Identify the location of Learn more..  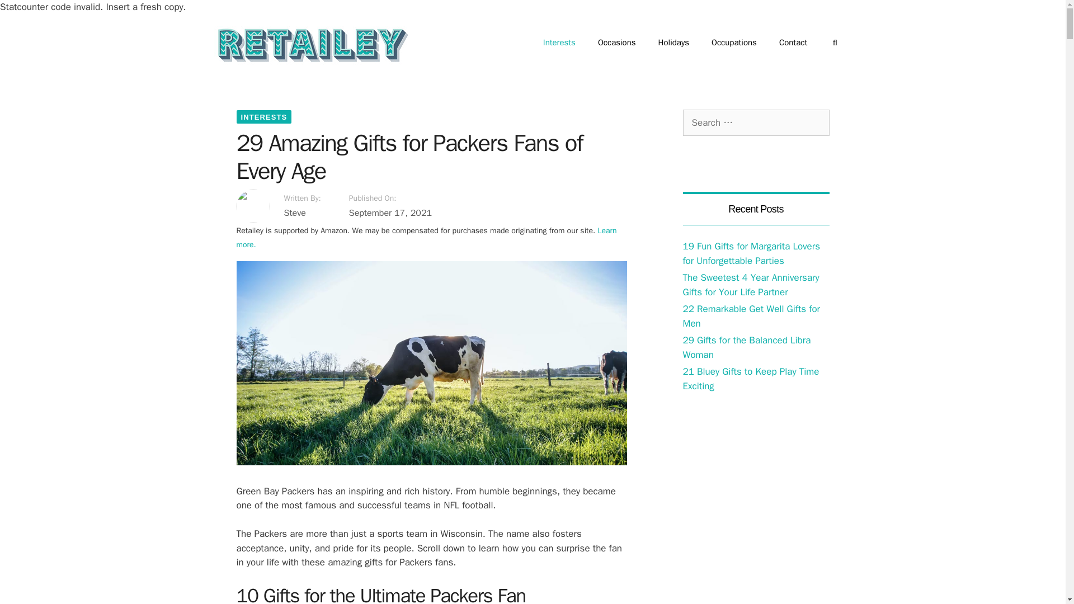
(426, 238).